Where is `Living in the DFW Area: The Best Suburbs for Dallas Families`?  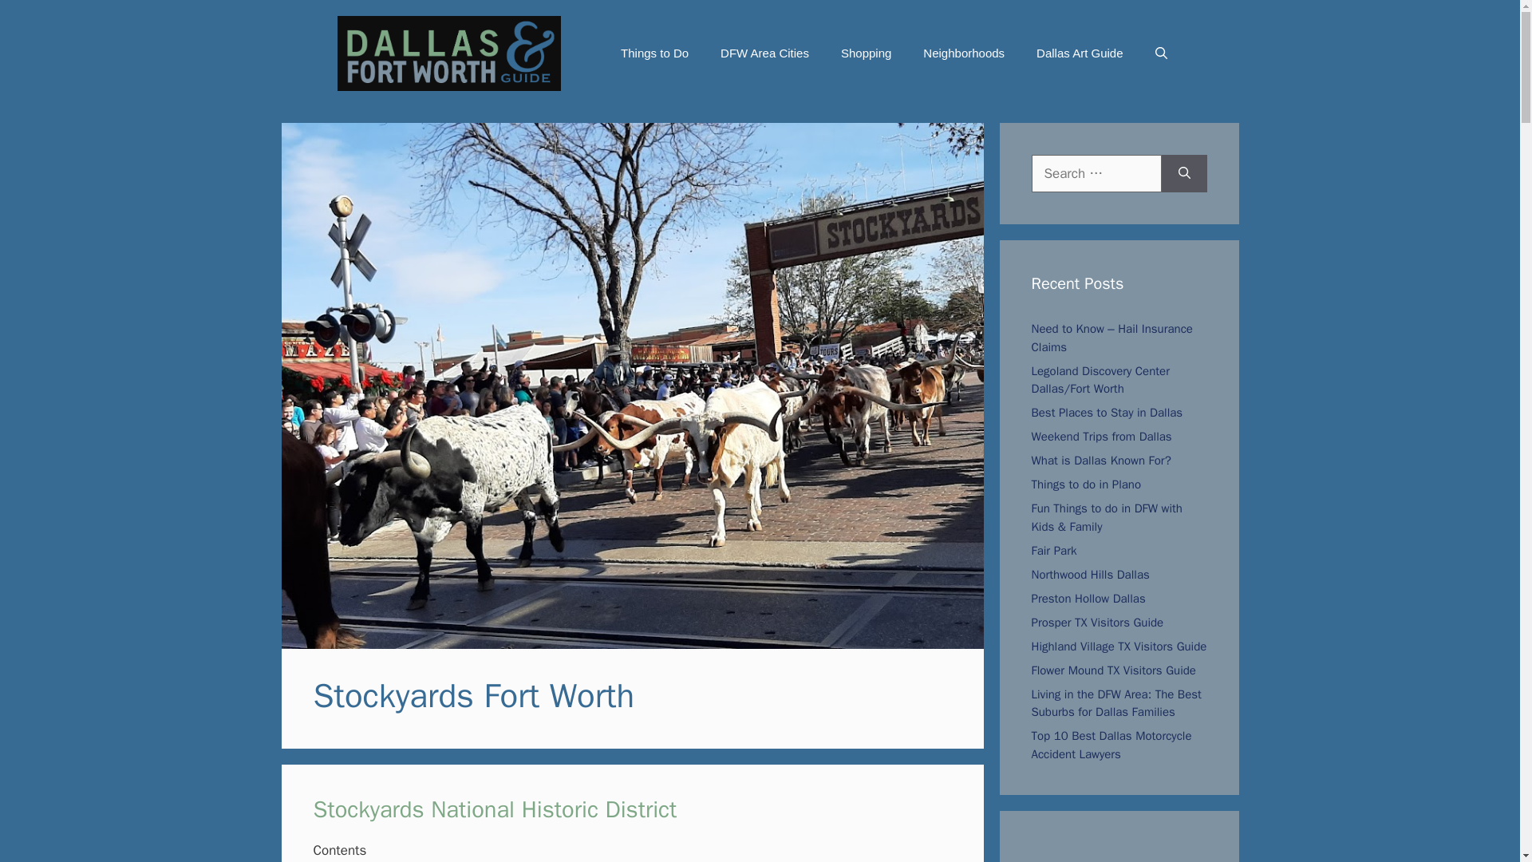 Living in the DFW Area: The Best Suburbs for Dallas Families is located at coordinates (1115, 702).